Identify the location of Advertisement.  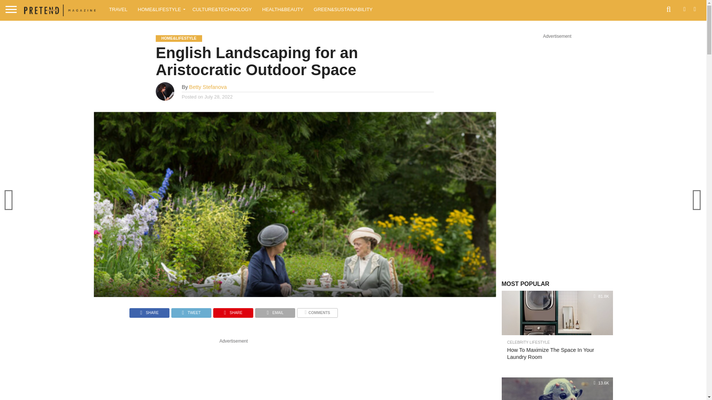
(234, 372).